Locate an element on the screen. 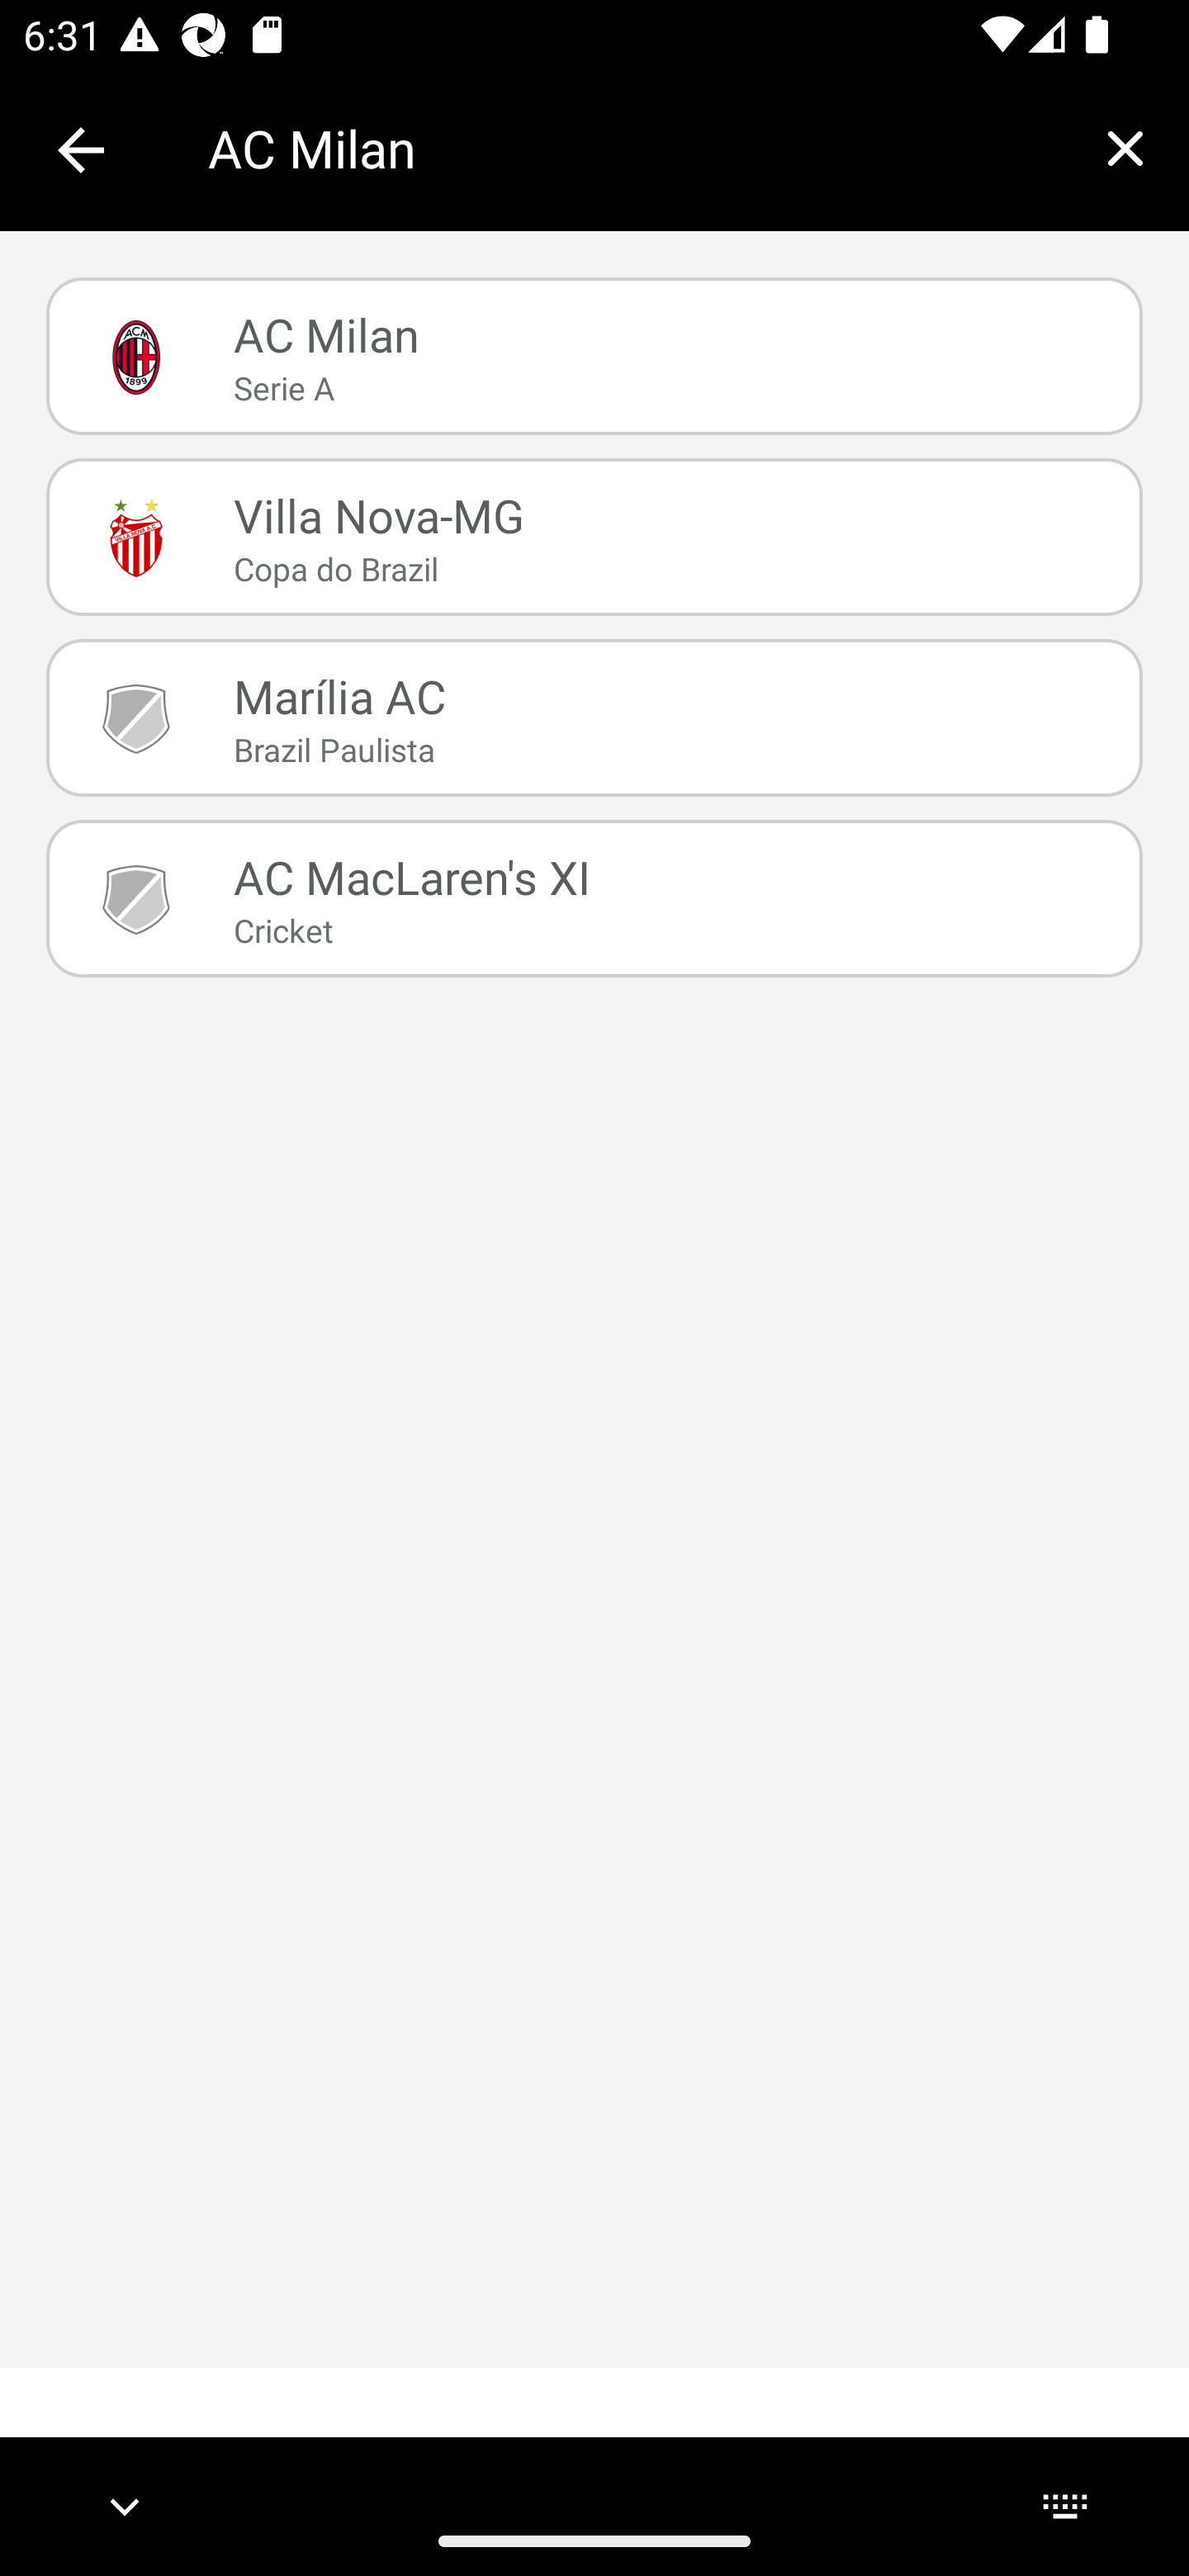  AC Milan is located at coordinates (634, 149).